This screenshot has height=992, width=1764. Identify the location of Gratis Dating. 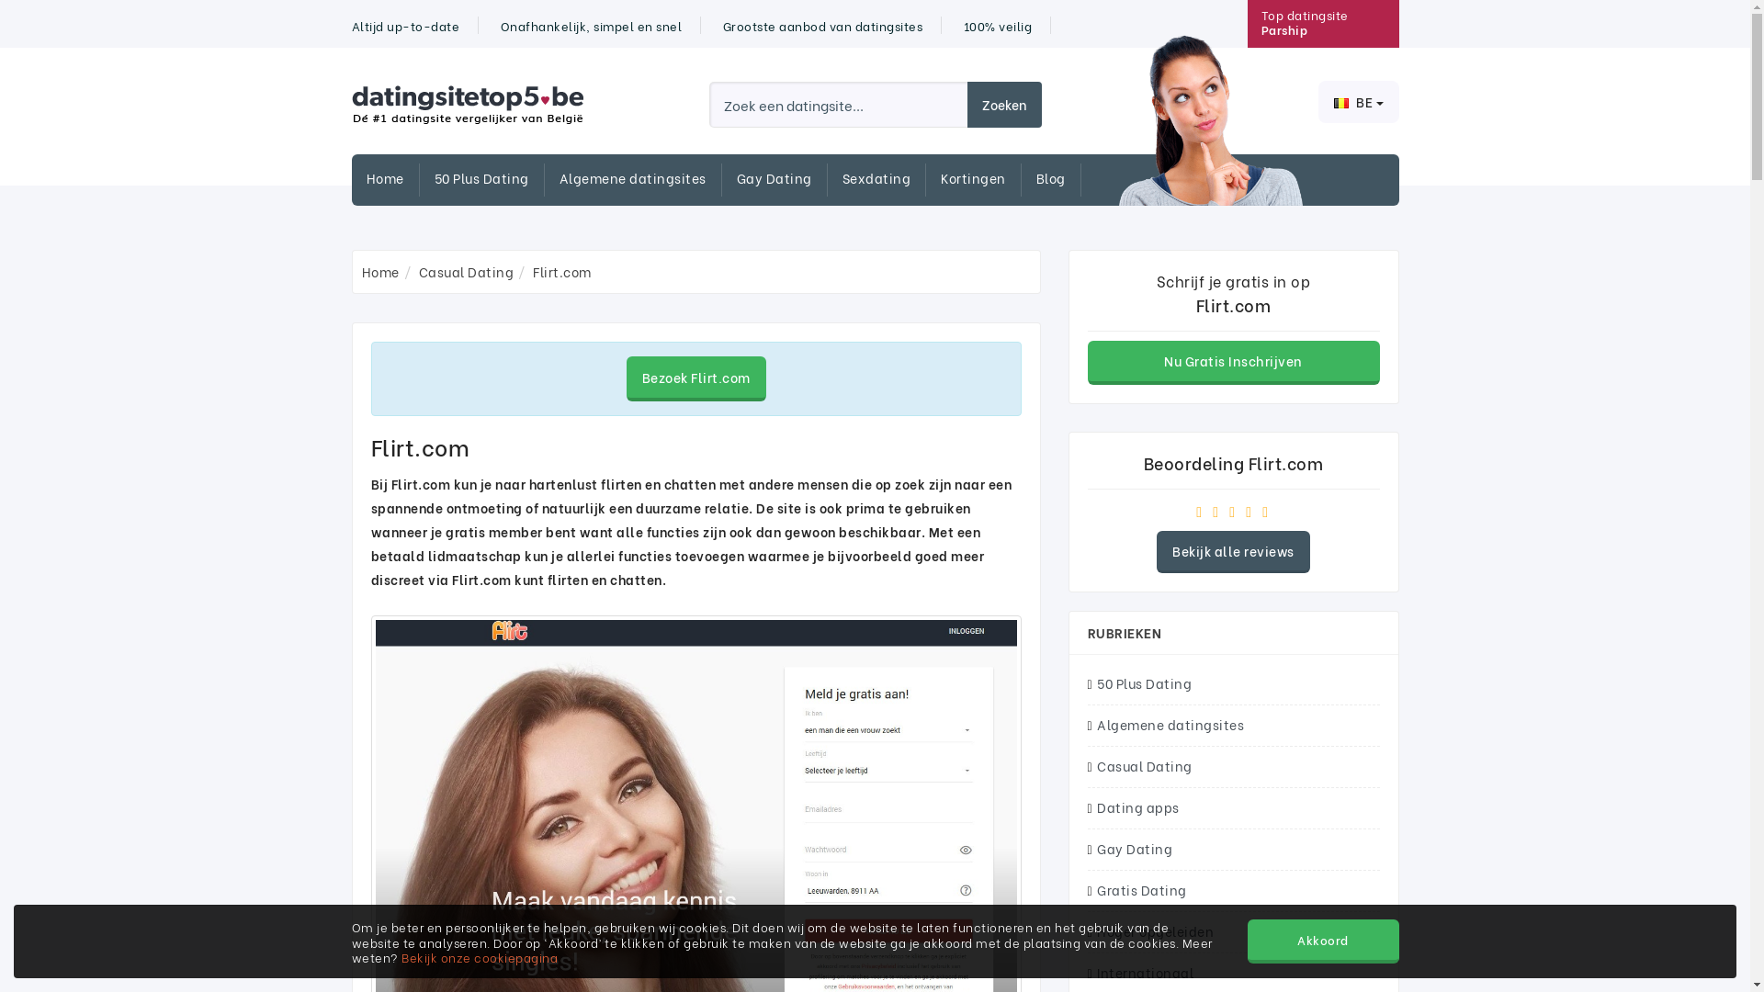
(1234, 891).